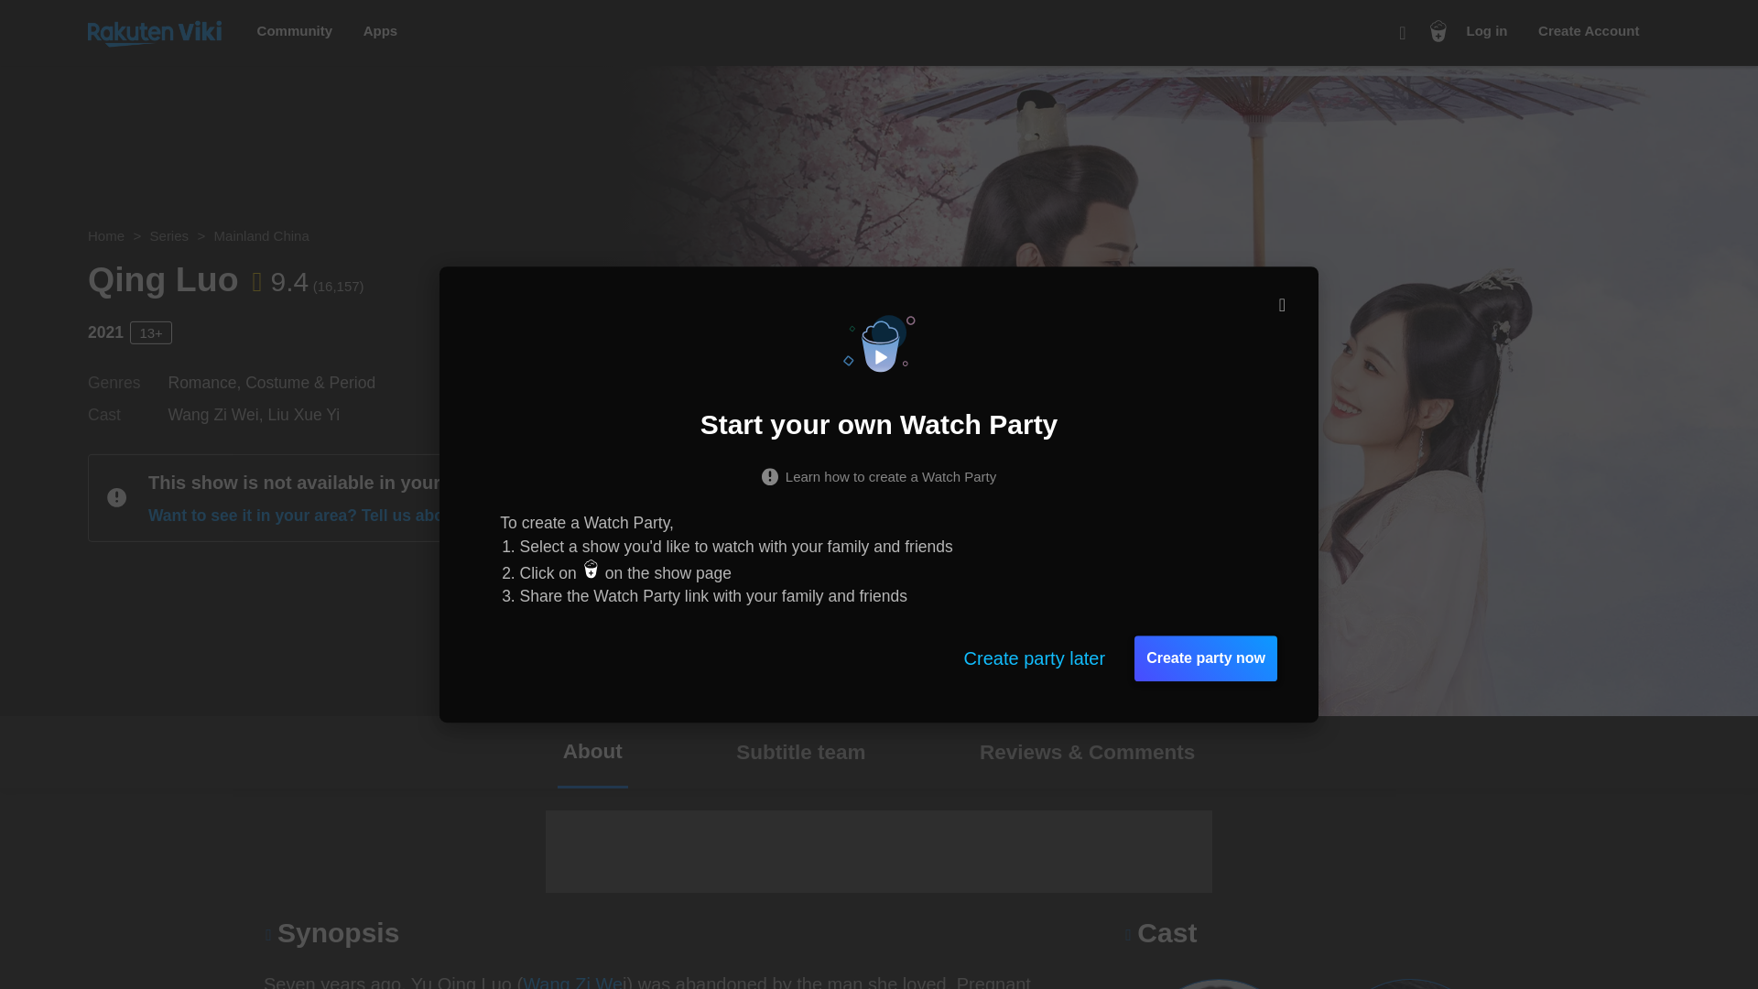 This screenshot has width=1758, height=989. I want to click on Create Account, so click(1588, 31).